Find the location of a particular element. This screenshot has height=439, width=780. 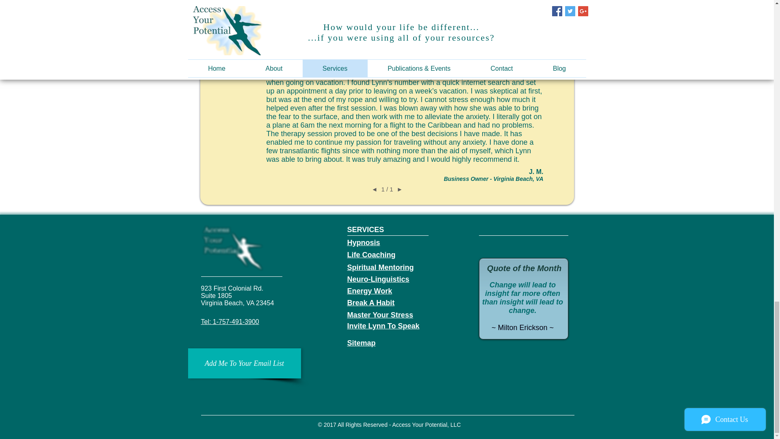

Hypnosis is located at coordinates (363, 242).